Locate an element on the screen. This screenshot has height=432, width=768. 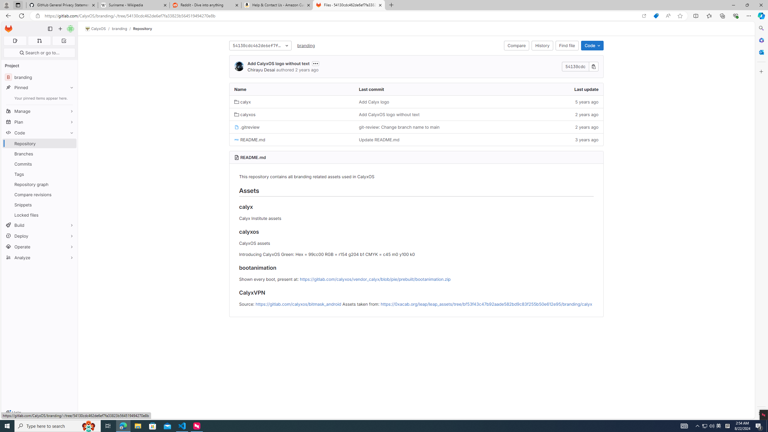
CalyxOS/ is located at coordinates (98, 29).